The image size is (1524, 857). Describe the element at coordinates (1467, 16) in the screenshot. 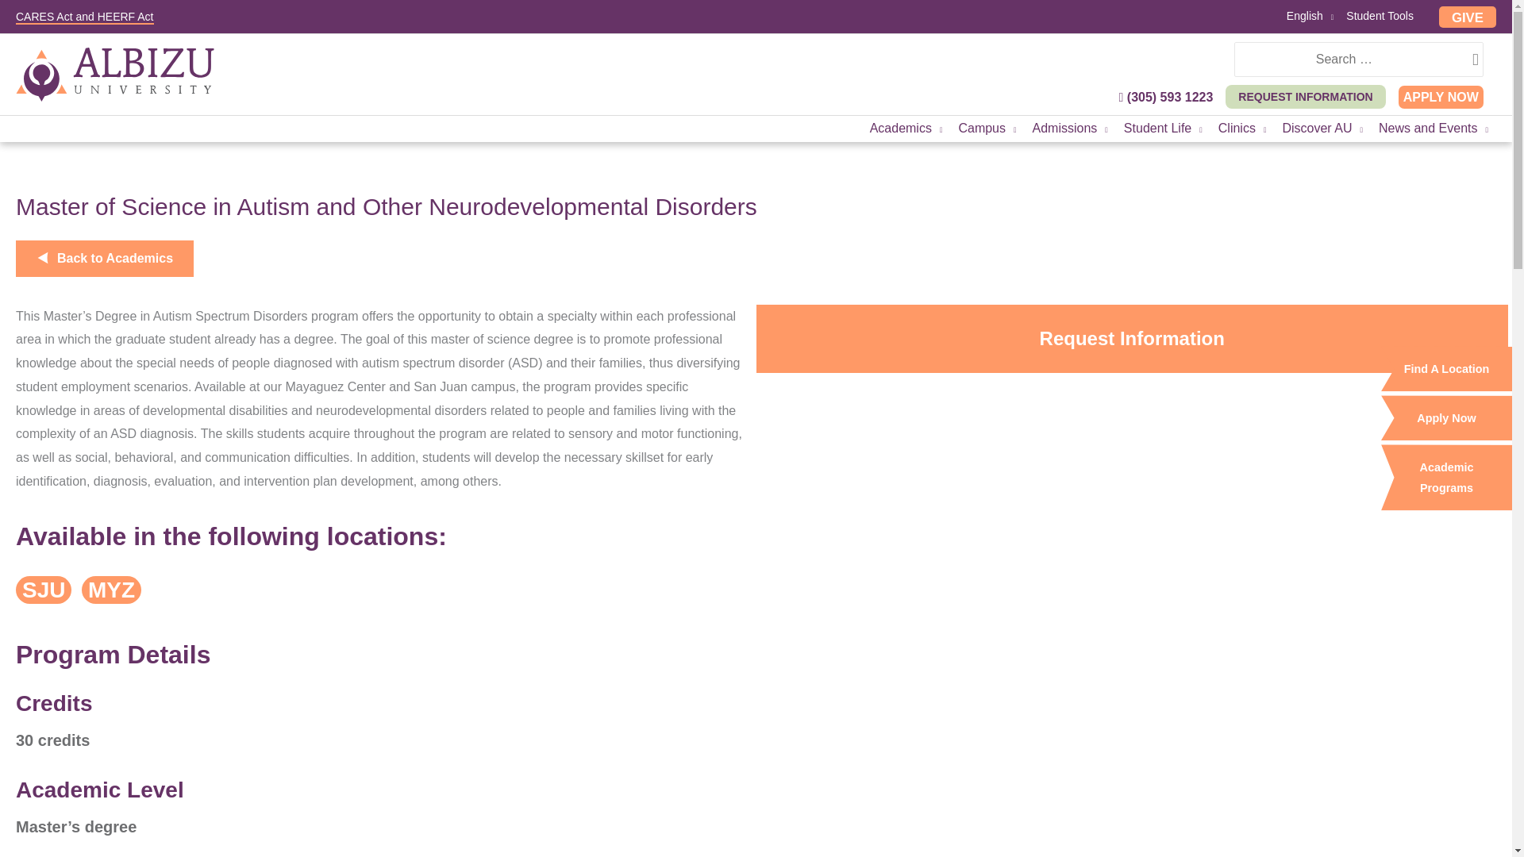

I see `GIVE` at that location.